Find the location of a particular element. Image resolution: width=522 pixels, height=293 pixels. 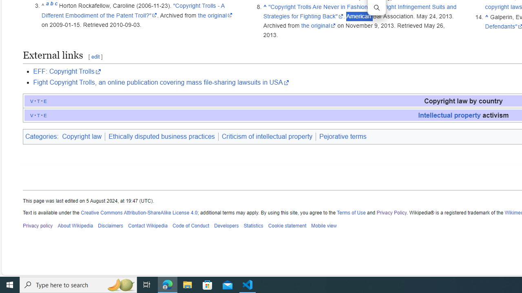

Intellectual property is located at coordinates (449, 115).